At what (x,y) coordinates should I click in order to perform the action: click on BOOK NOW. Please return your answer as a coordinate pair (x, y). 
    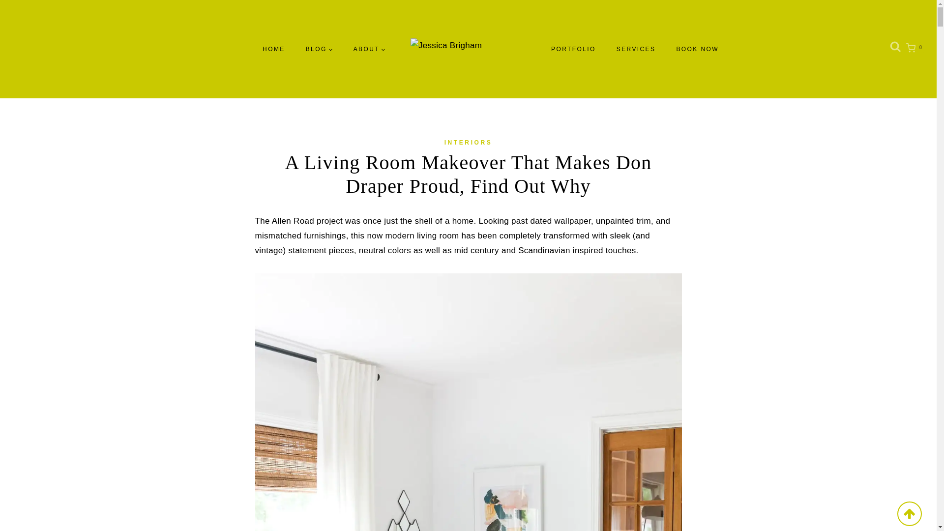
    Looking at the image, I should click on (697, 49).